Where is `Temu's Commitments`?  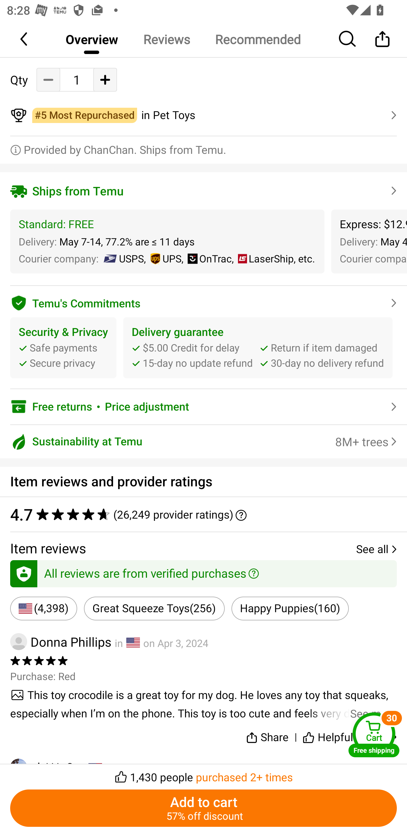
Temu's Commitments is located at coordinates (203, 301).